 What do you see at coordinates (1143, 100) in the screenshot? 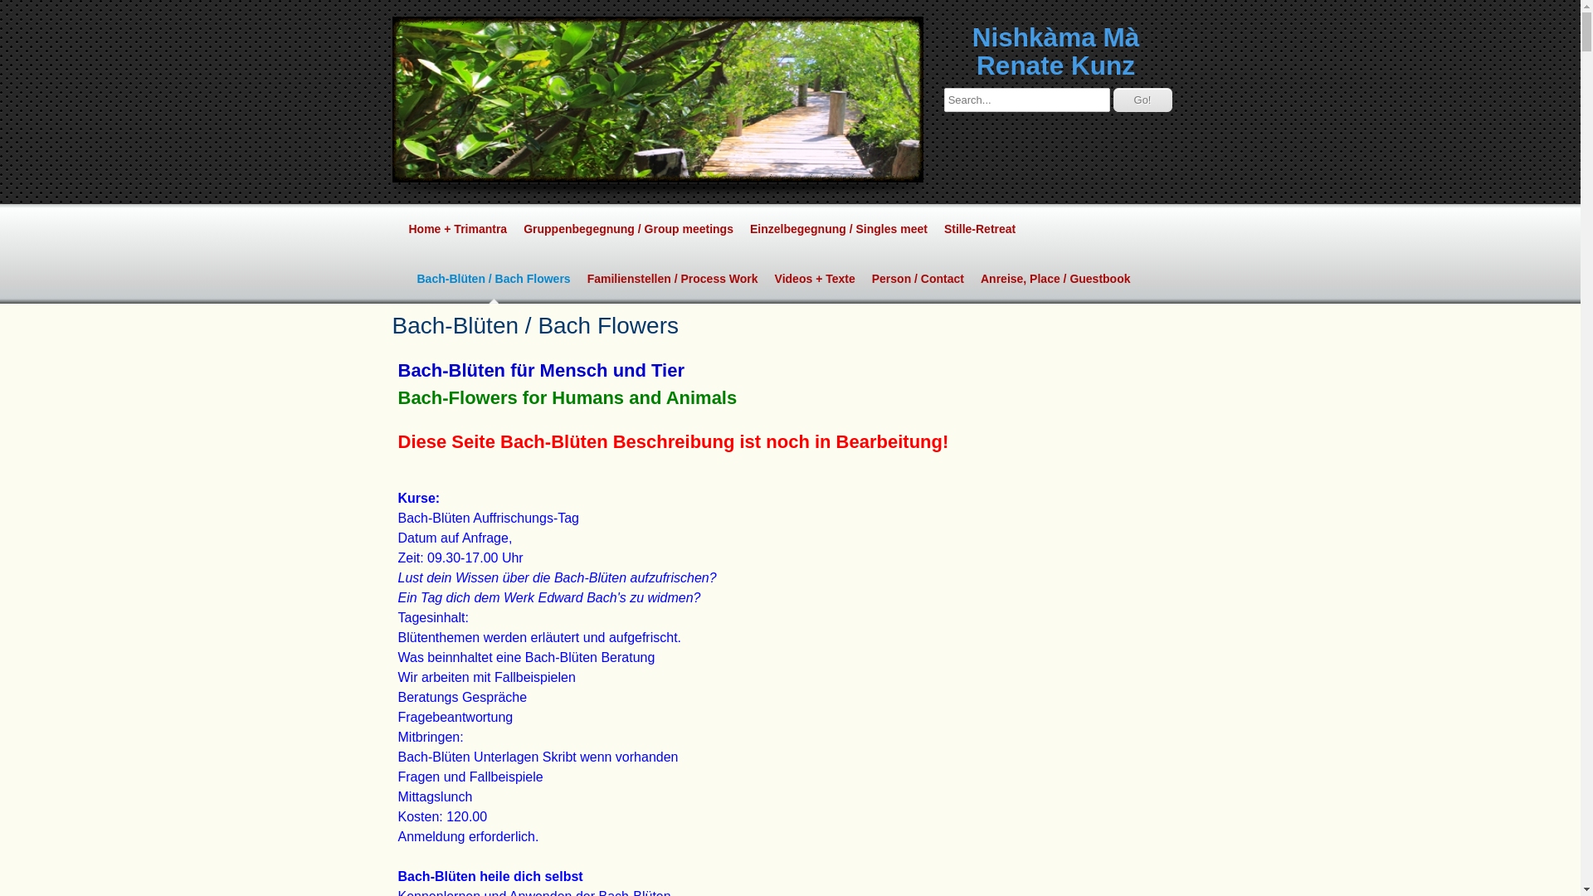
I see `Go!` at bounding box center [1143, 100].